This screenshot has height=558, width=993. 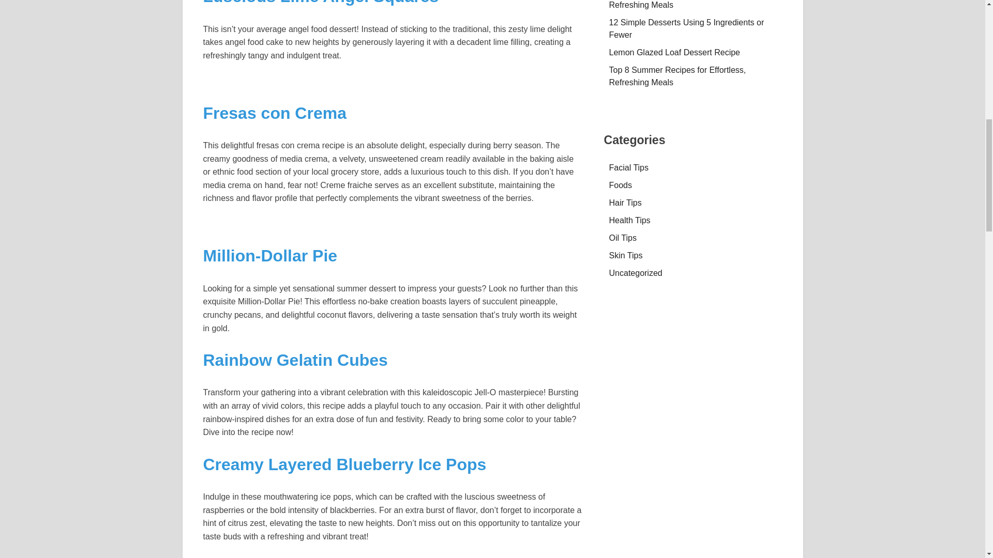 What do you see at coordinates (344, 464) in the screenshot?
I see `Creamy Layered Blueberry Ice Pops` at bounding box center [344, 464].